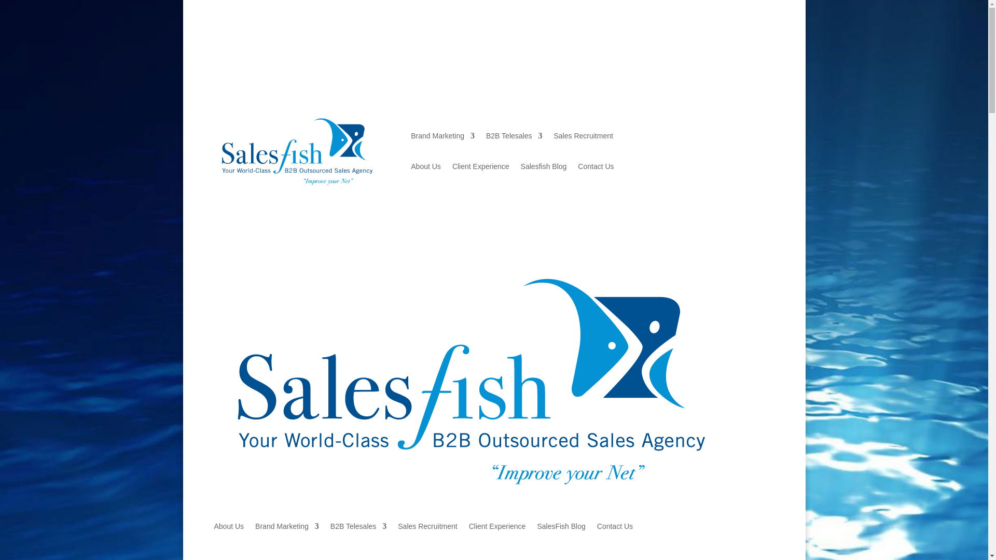 The image size is (996, 560). What do you see at coordinates (229, 528) in the screenshot?
I see `About Us` at bounding box center [229, 528].